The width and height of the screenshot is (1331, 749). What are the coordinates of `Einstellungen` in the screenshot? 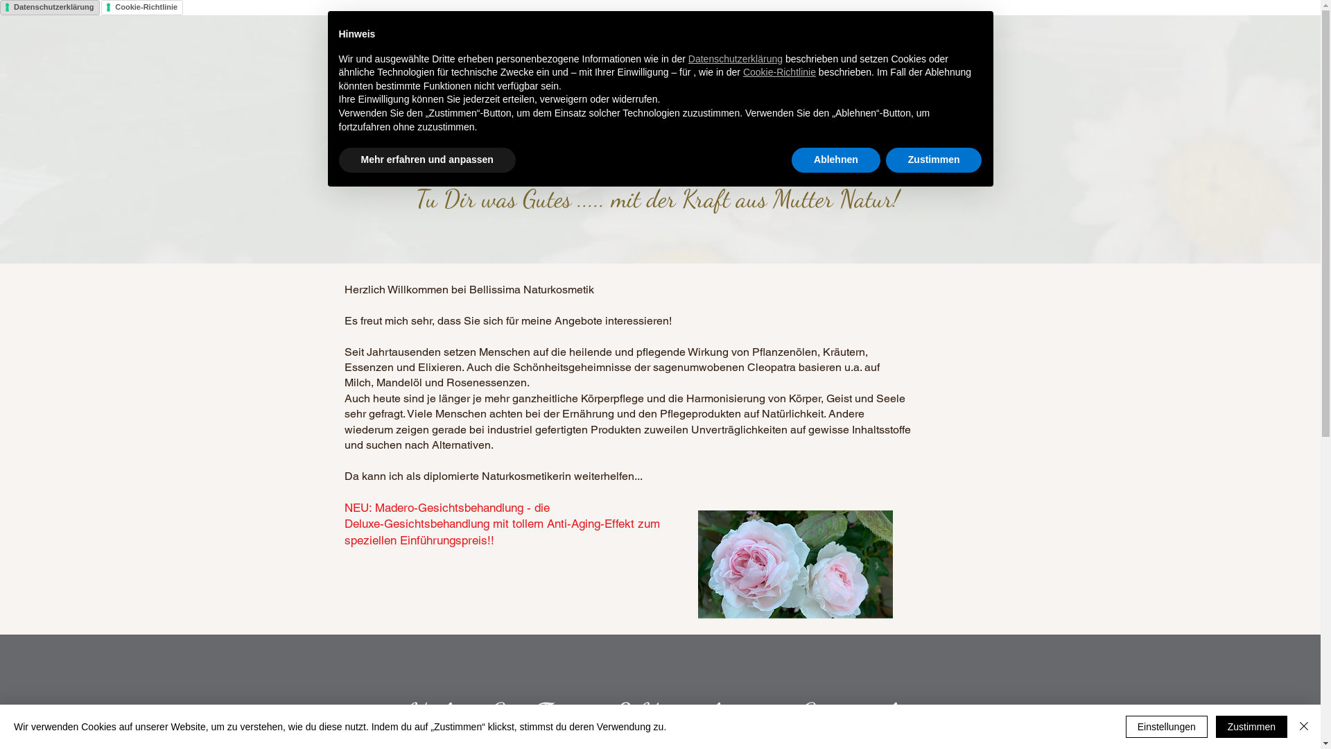 It's located at (1167, 727).